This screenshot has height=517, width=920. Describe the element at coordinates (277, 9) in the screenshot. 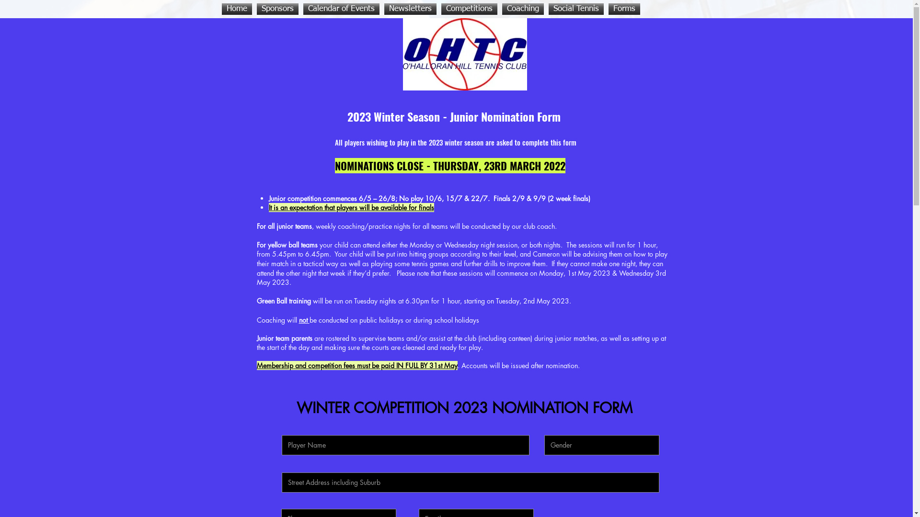

I see `Sponsors` at that location.